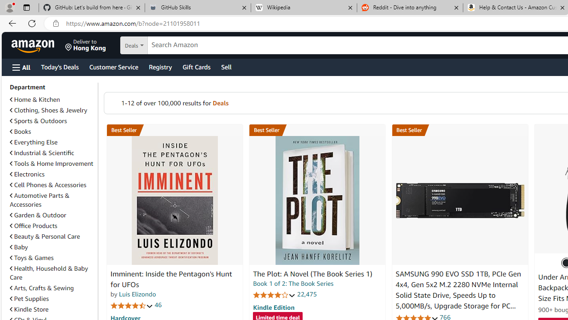 The image size is (568, 320). I want to click on Tools & Home Improvement, so click(51, 164).